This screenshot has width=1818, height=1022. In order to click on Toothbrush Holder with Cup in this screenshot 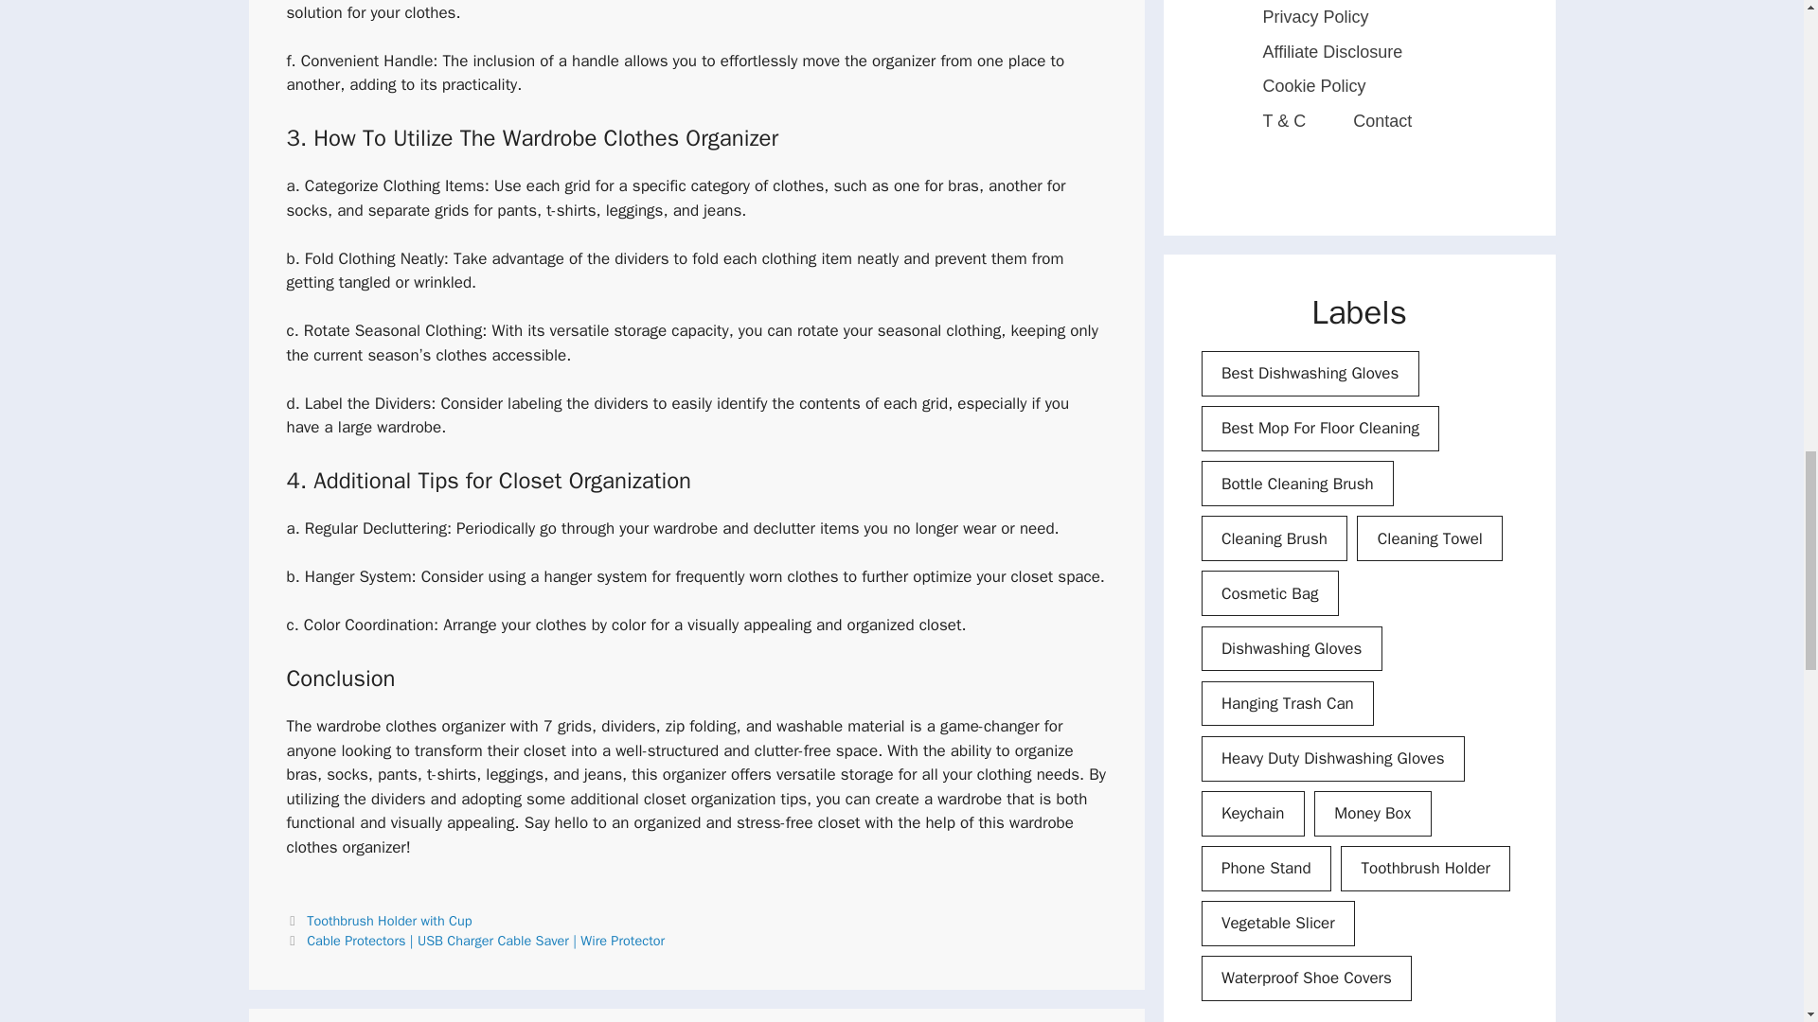, I will do `click(388, 920)`.